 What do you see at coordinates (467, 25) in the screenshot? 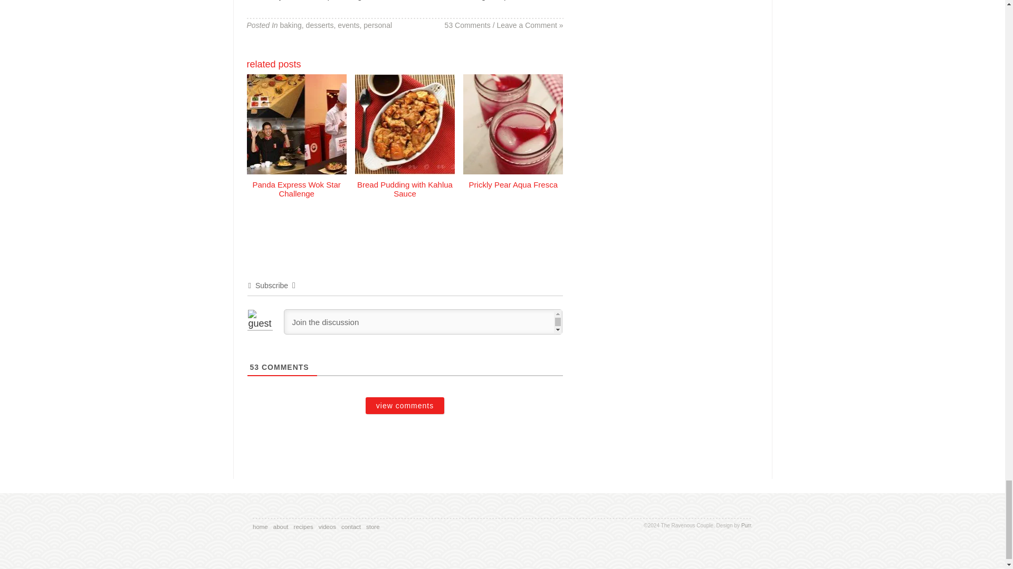
I see `53 Comments` at bounding box center [467, 25].